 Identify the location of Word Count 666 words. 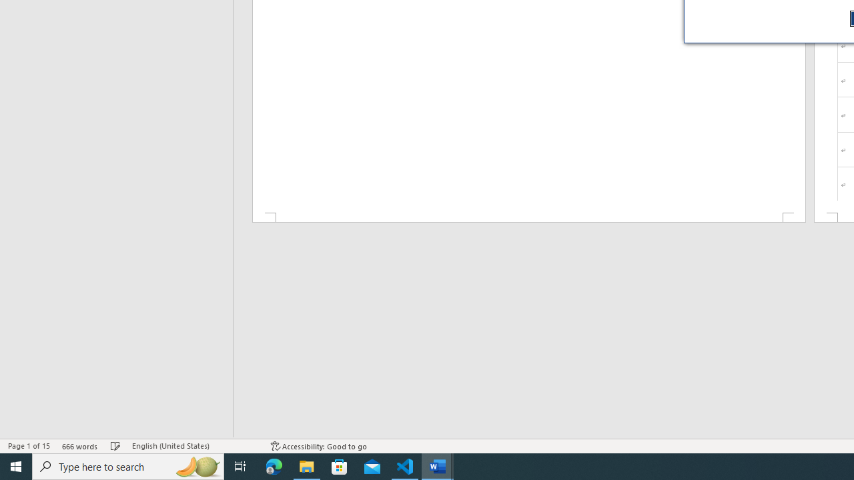
(80, 445).